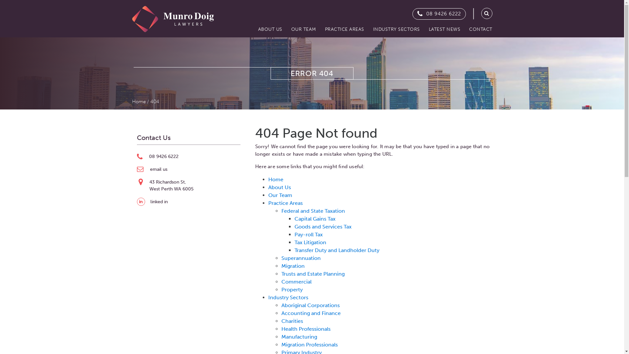 This screenshot has height=354, width=629. I want to click on linked in, so click(159, 202).